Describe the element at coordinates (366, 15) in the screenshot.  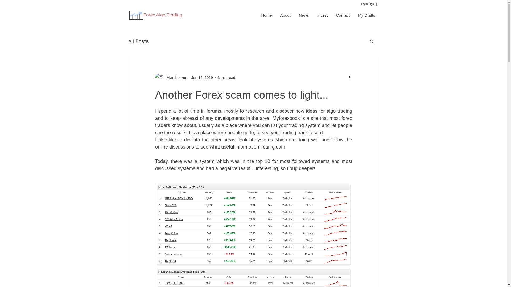
I see `My Drafts` at that location.